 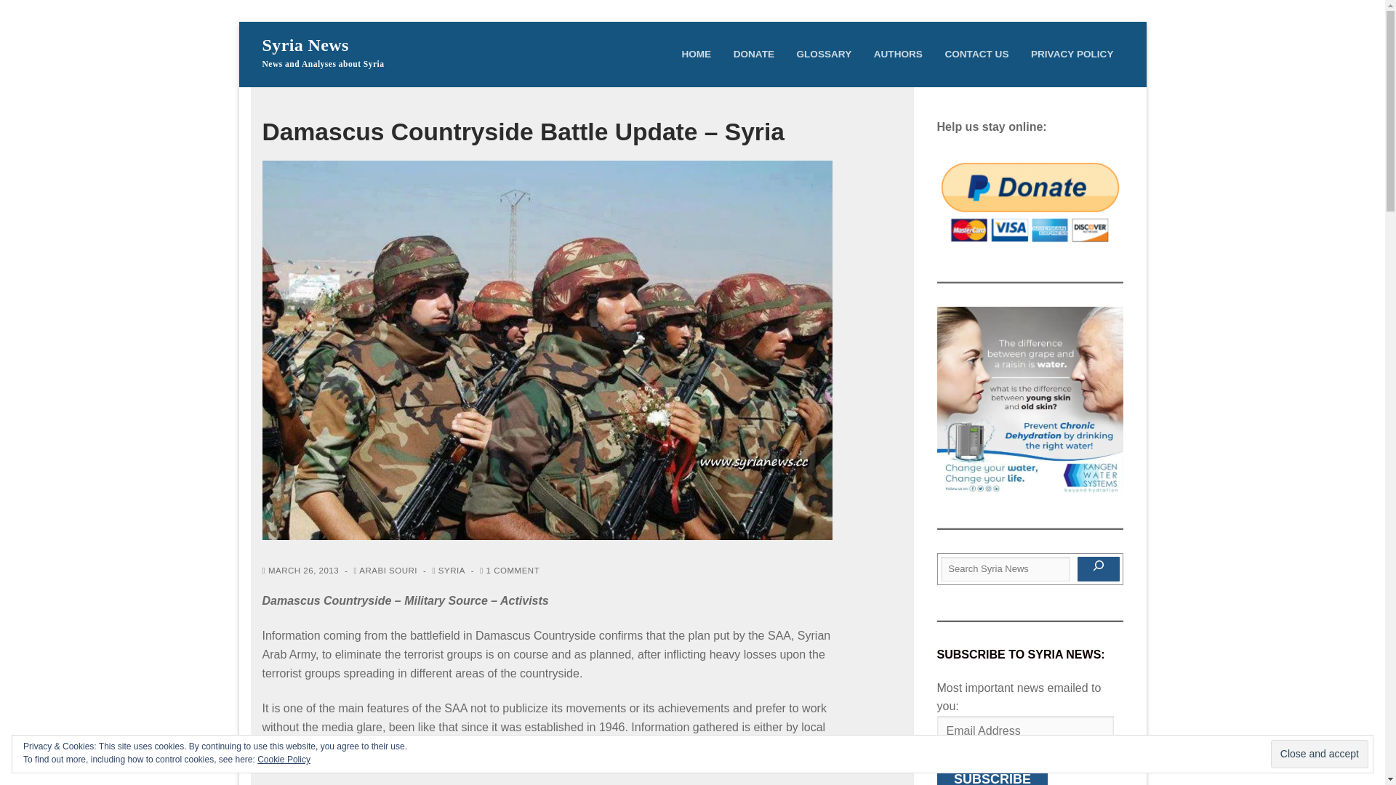 What do you see at coordinates (976, 54) in the screenshot?
I see `CONTACT US` at bounding box center [976, 54].